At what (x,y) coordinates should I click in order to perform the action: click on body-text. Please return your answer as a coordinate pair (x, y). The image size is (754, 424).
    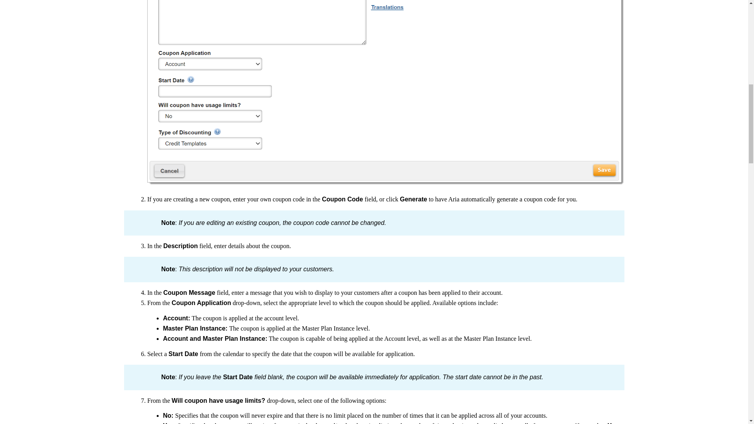
    Looking at the image, I should click on (373, 323).